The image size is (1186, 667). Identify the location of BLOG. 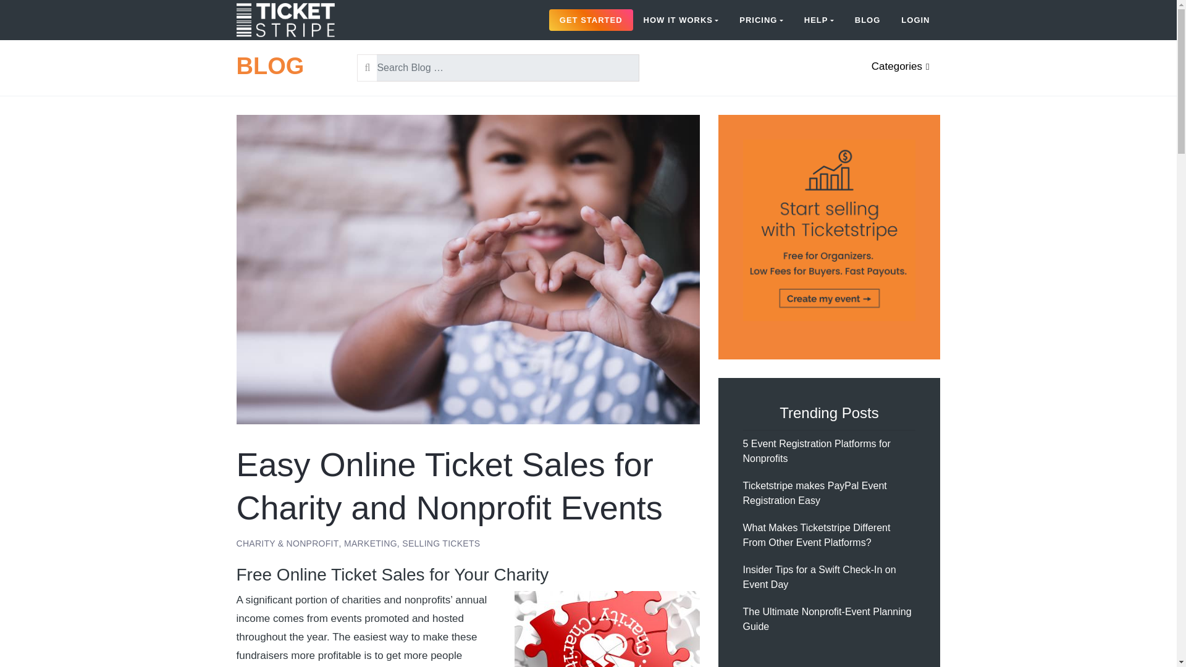
(269, 66).